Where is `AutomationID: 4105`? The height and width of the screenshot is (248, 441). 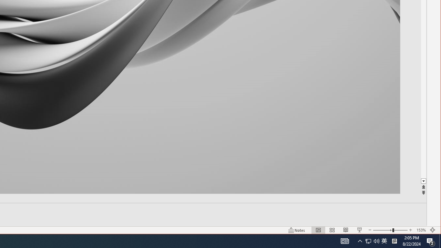
AutomationID: 4105 is located at coordinates (384, 241).